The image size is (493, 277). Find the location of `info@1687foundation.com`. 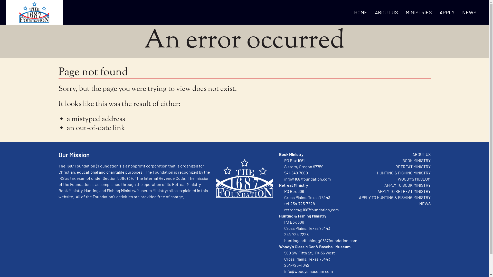

info@1687foundation.com is located at coordinates (308, 179).